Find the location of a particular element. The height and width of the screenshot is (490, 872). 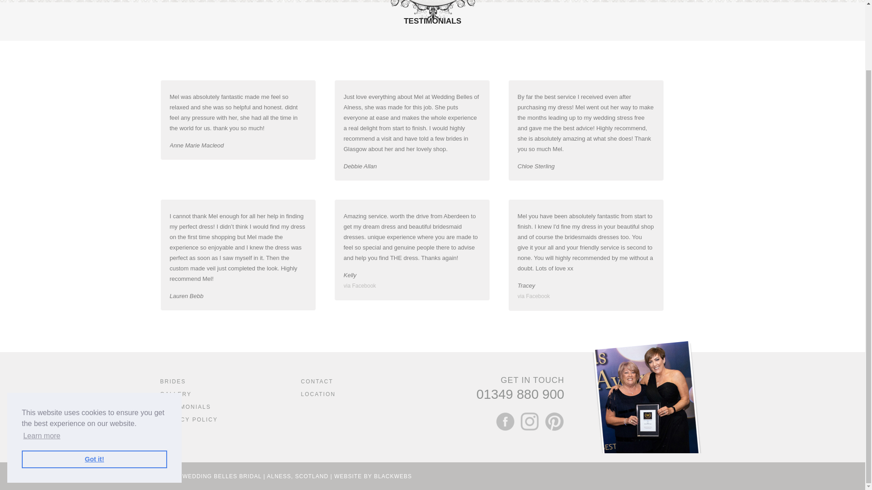

BRIDES is located at coordinates (173, 381).